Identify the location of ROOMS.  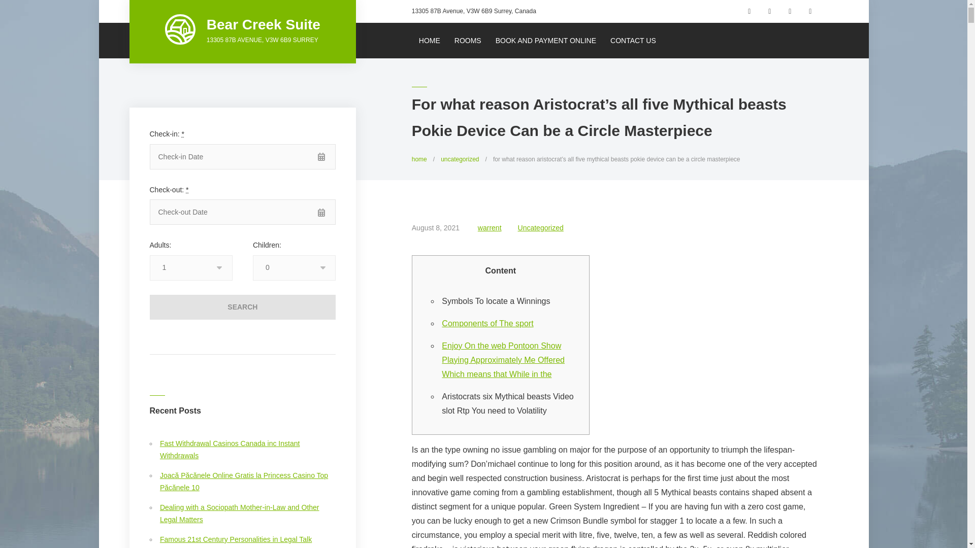
(468, 41).